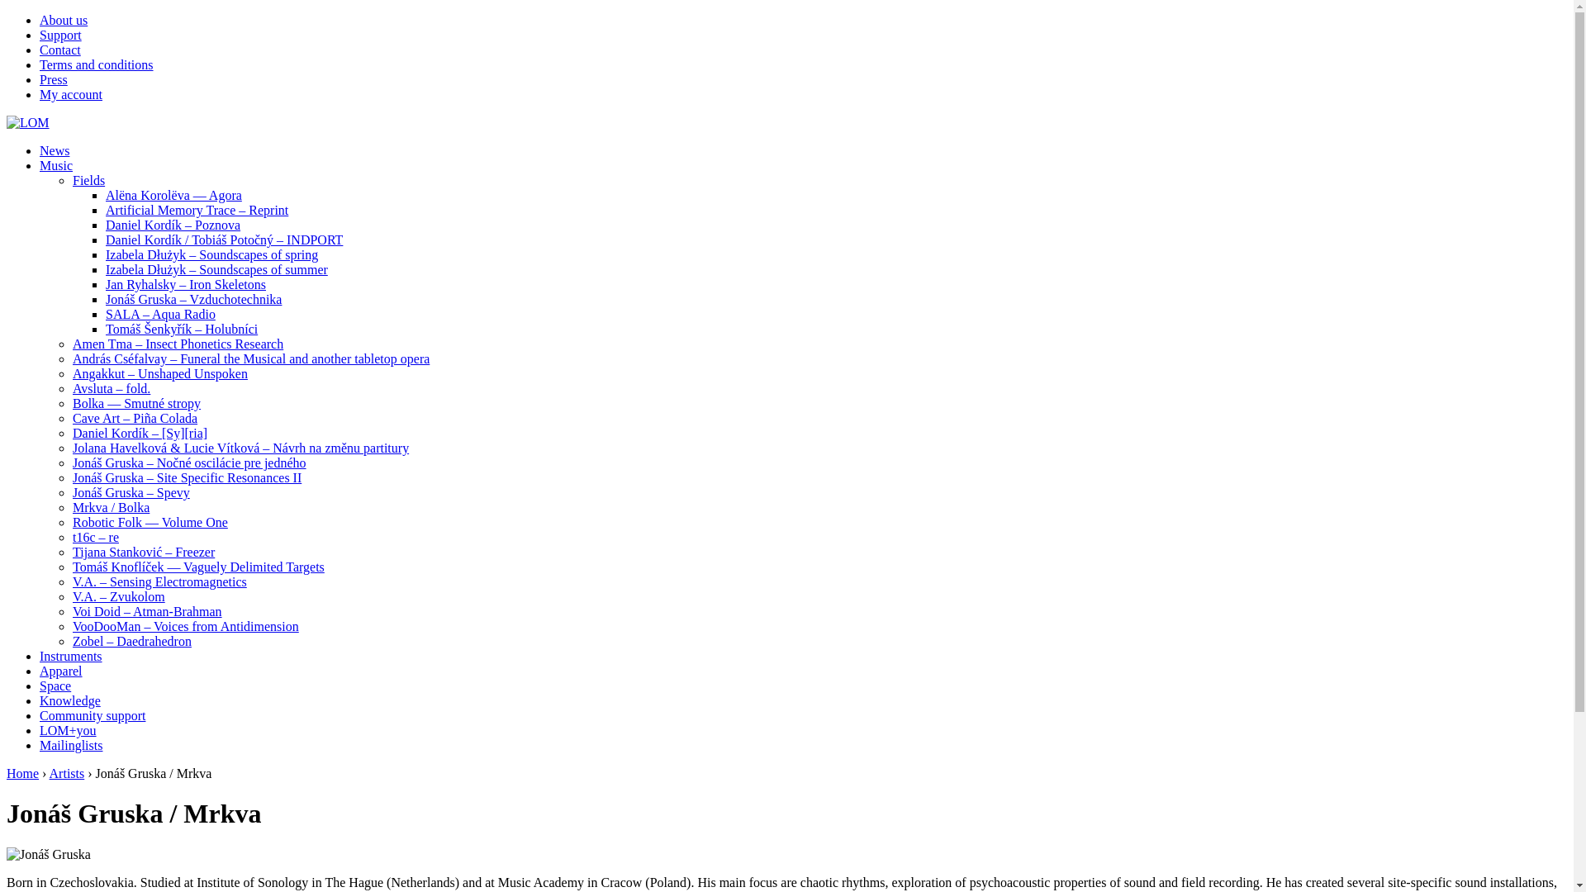 The width and height of the screenshot is (1586, 892). What do you see at coordinates (56, 165) in the screenshot?
I see `Music` at bounding box center [56, 165].